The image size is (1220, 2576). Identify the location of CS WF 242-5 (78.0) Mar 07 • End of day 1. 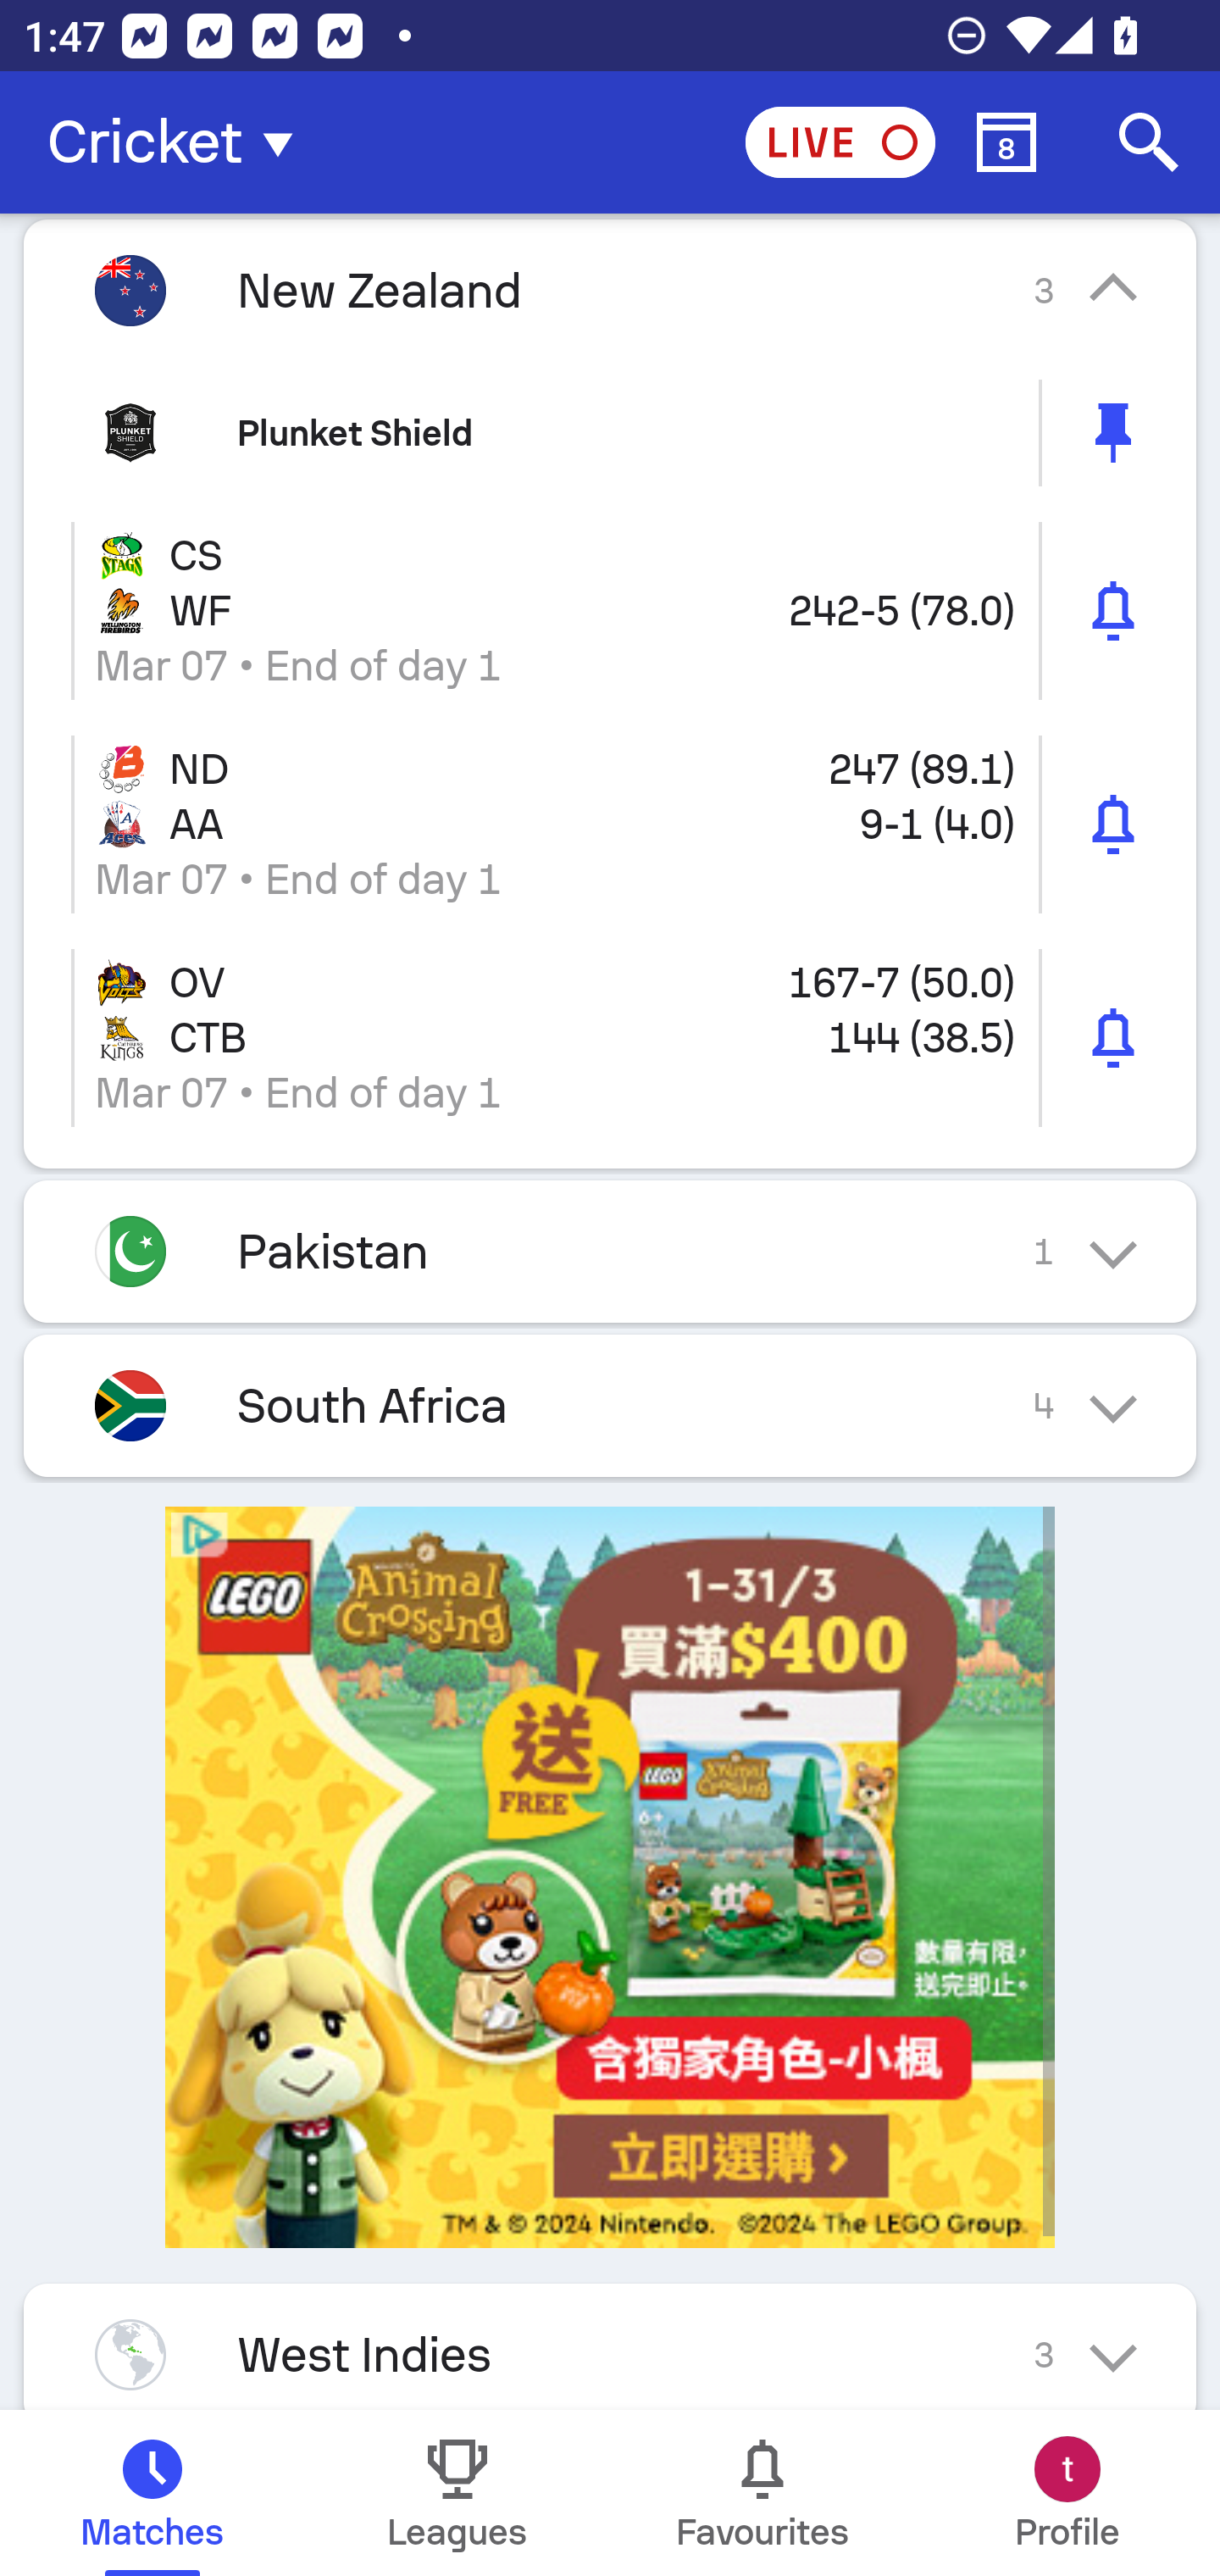
(610, 612).